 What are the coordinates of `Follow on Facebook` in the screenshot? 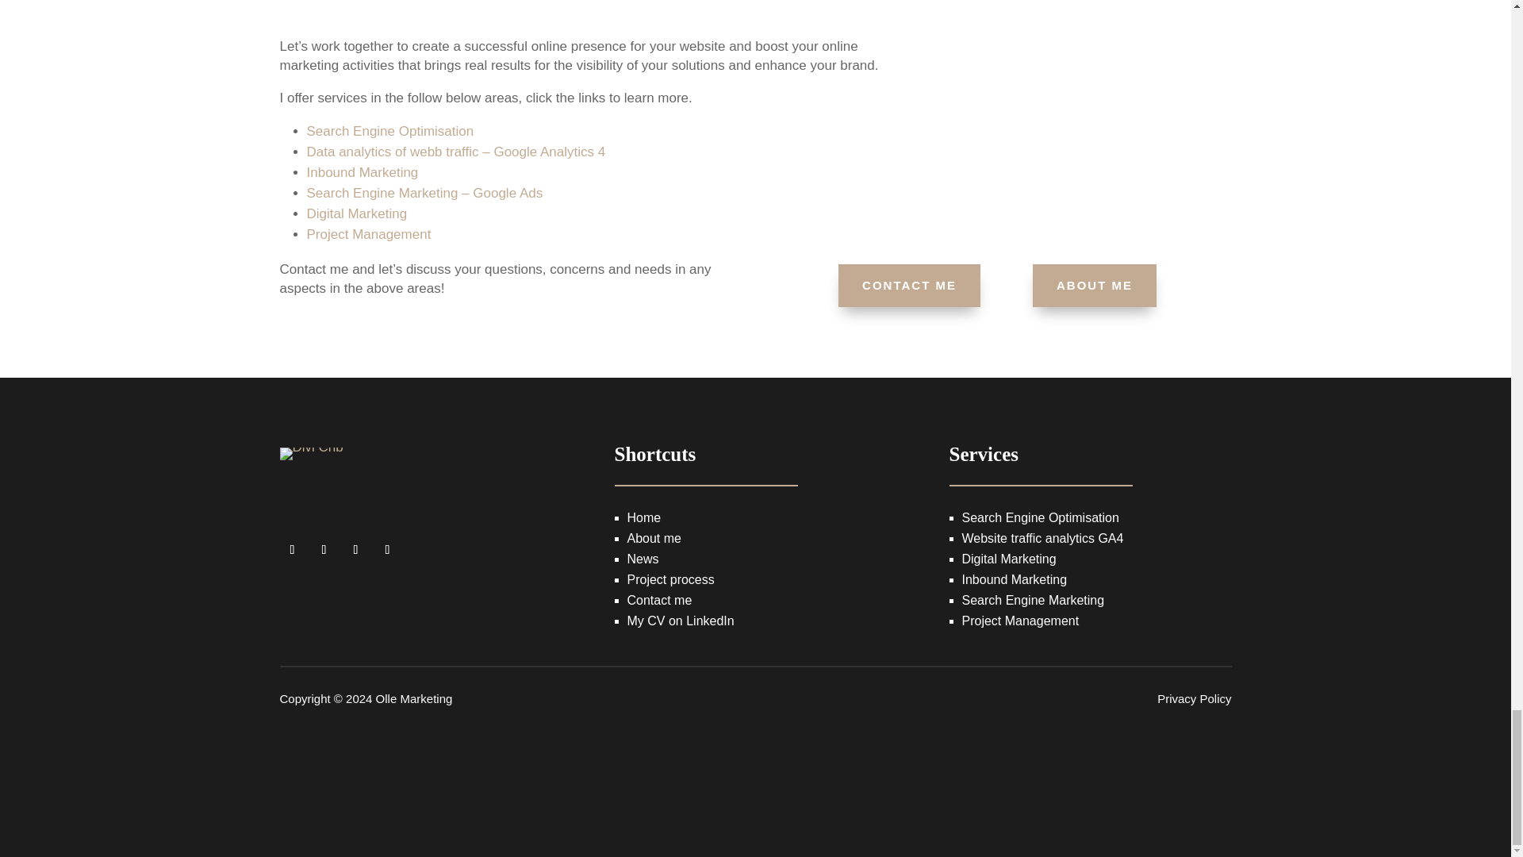 It's located at (292, 549).